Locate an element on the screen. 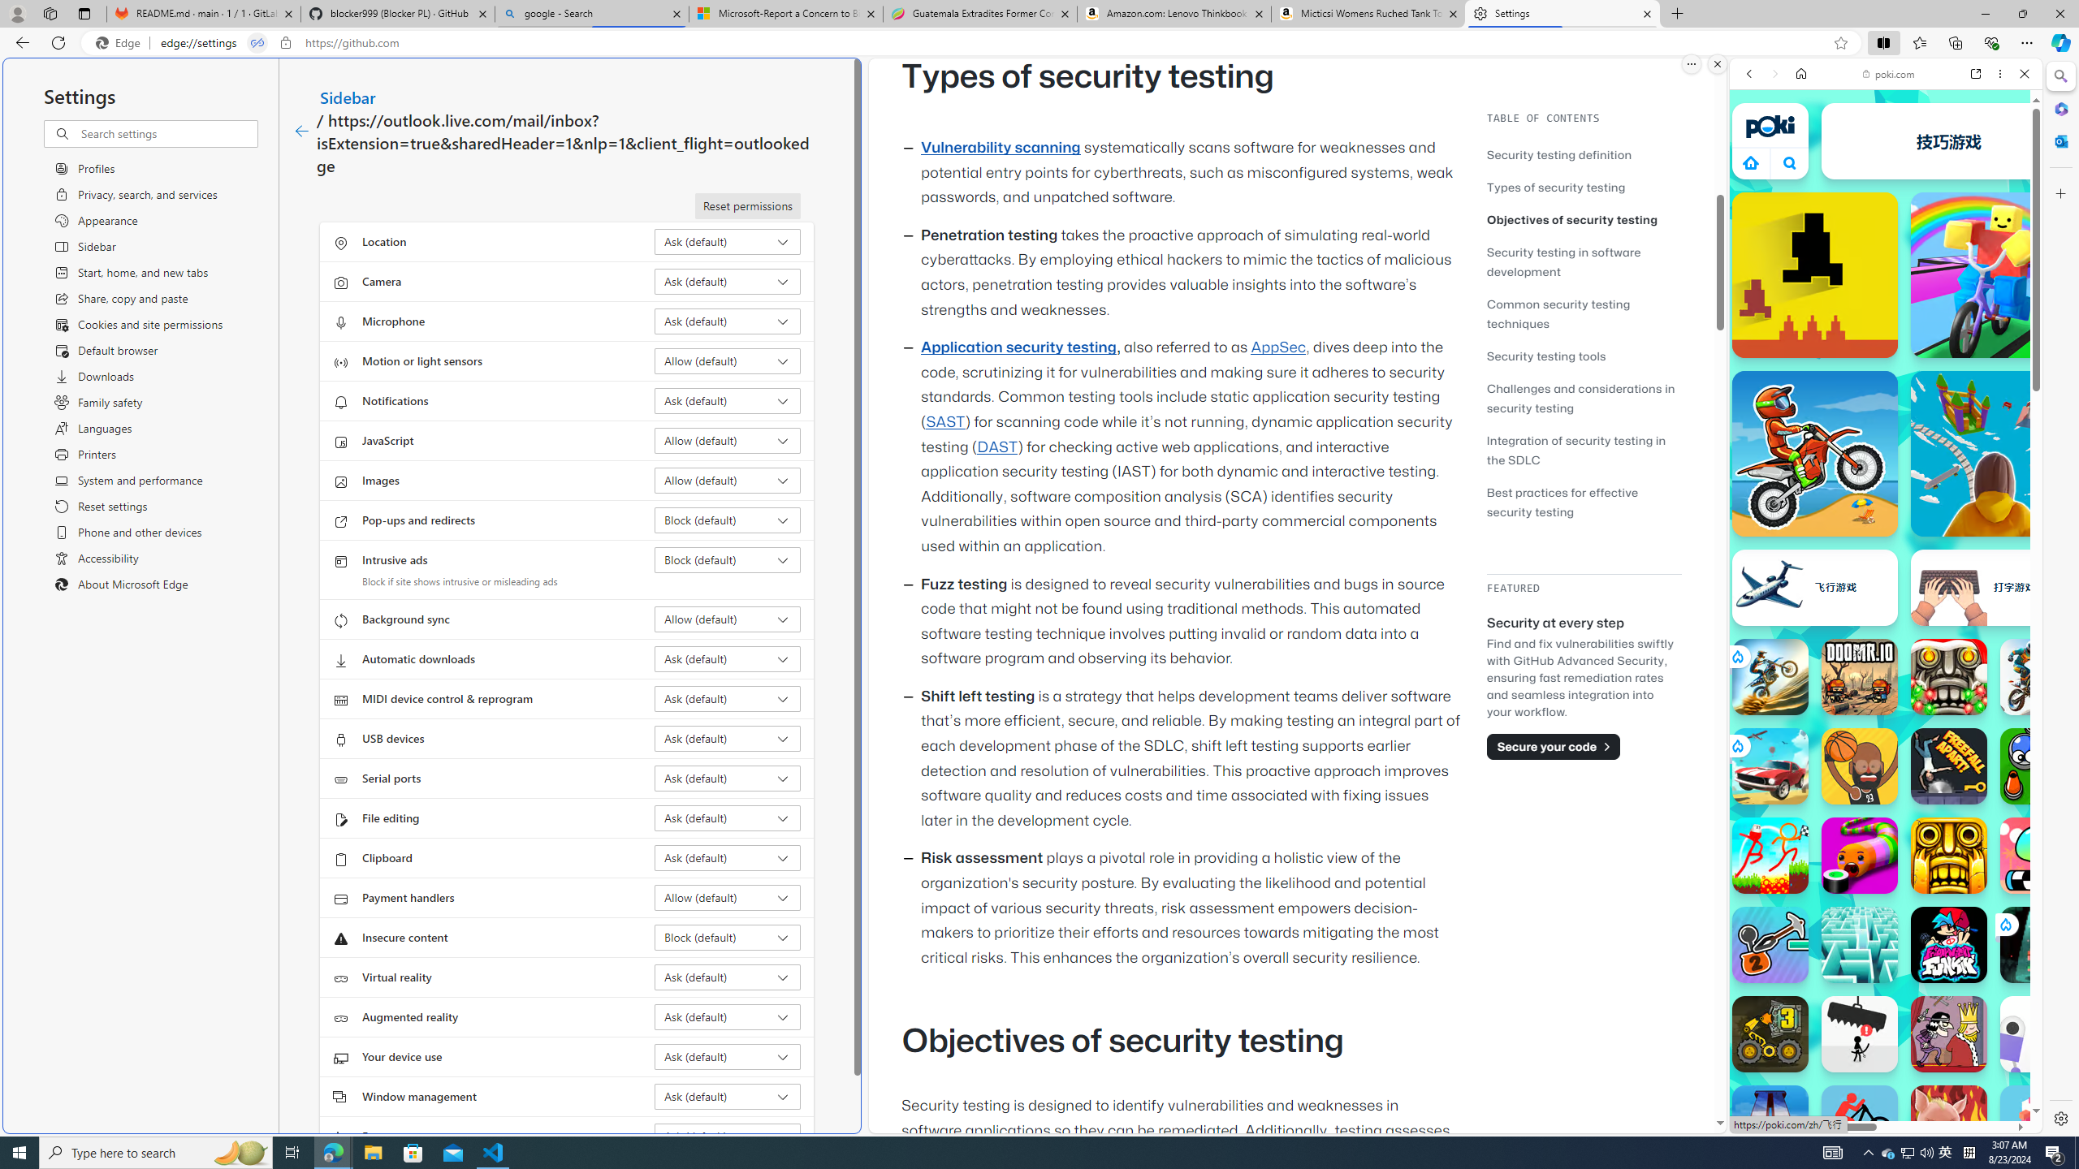 The height and width of the screenshot is (1169, 2079). Motion or light sensors Allow (default) is located at coordinates (728, 360).